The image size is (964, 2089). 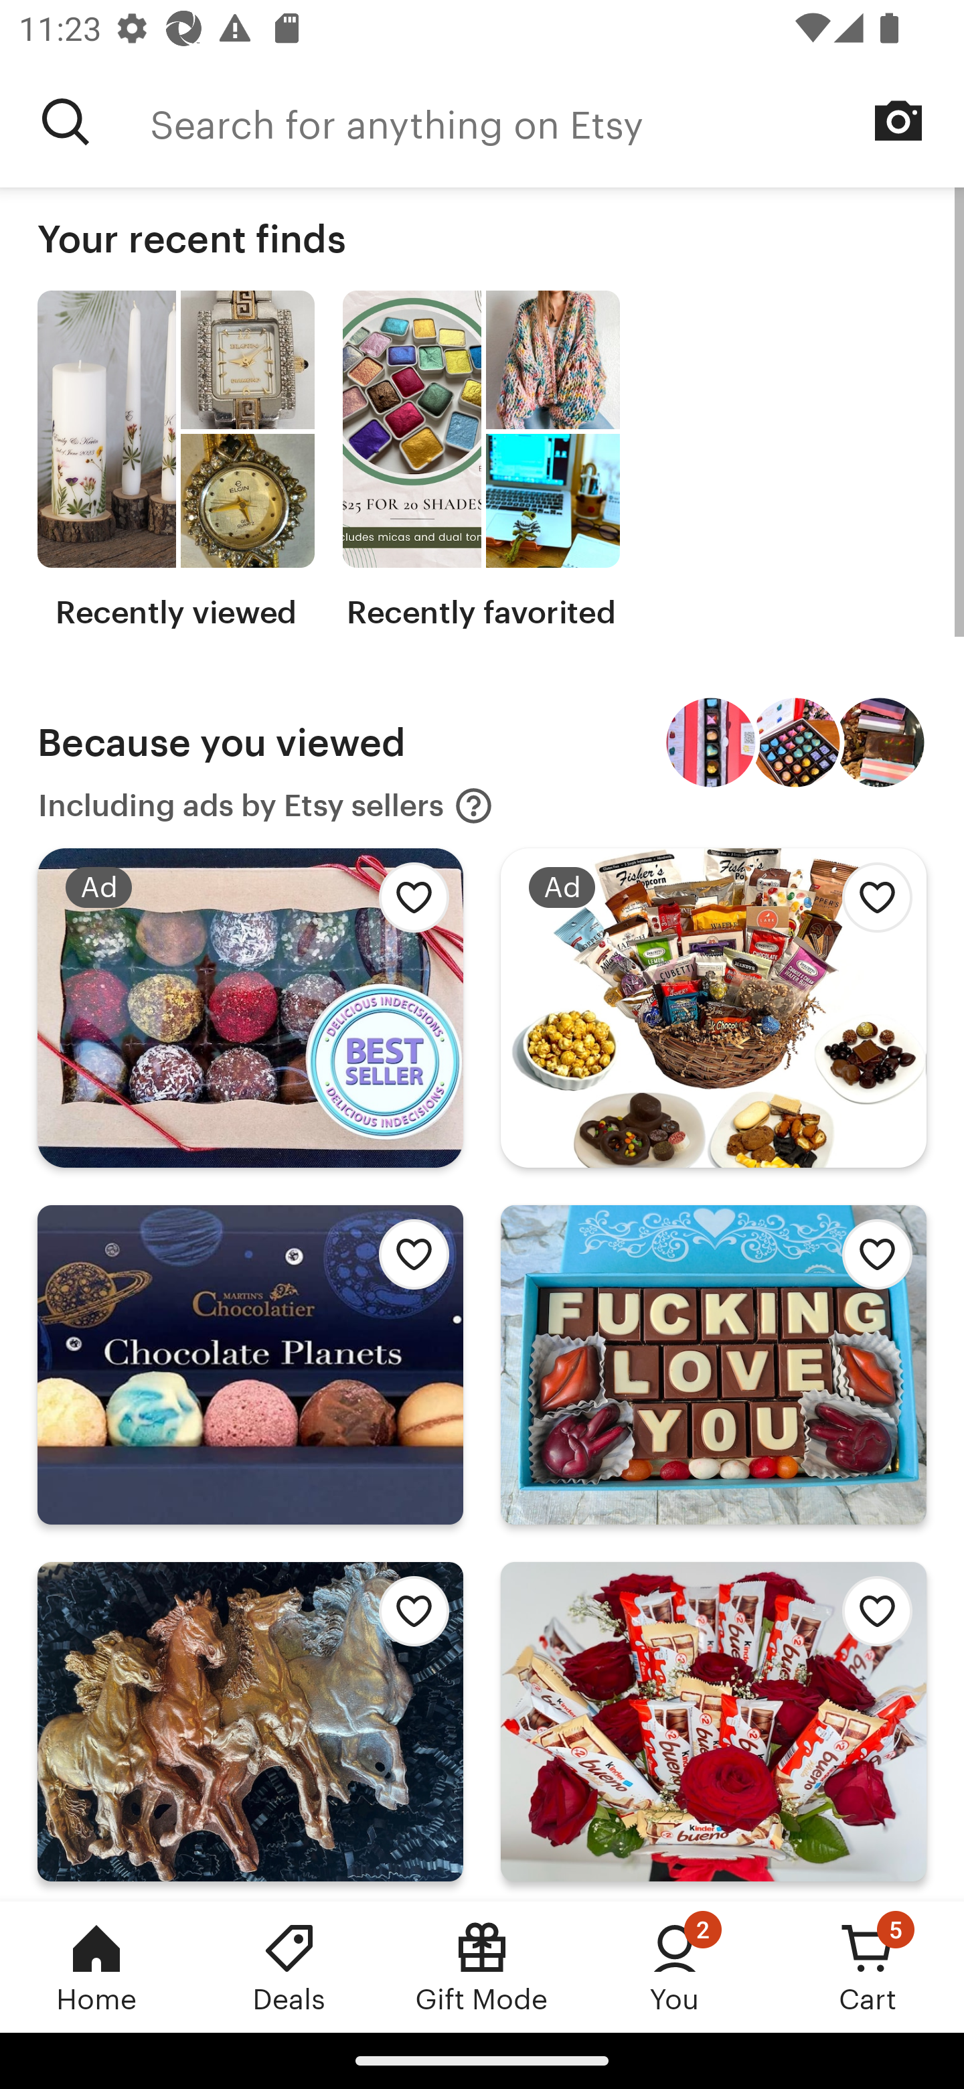 What do you see at coordinates (289, 1966) in the screenshot?
I see `Deals` at bounding box center [289, 1966].